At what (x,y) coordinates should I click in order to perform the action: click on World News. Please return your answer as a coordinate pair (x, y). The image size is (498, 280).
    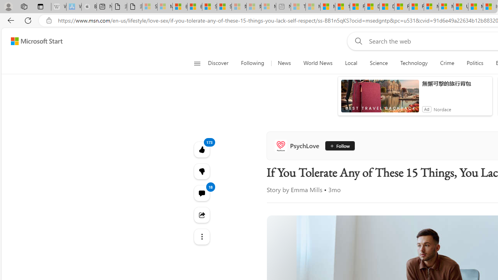
    Looking at the image, I should click on (317, 63).